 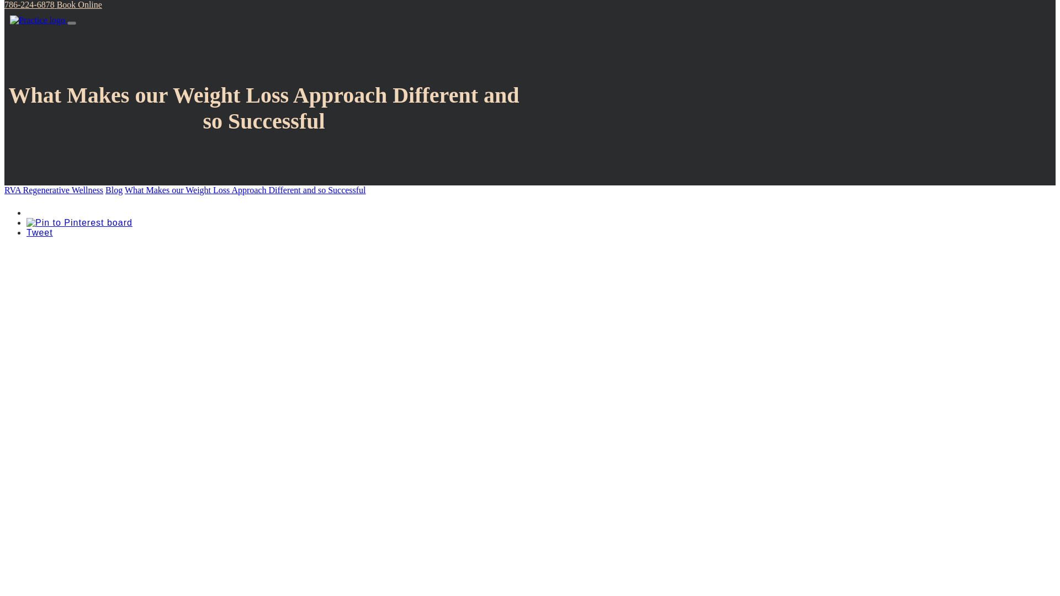 I want to click on Facebook social button, so click(x=65, y=210).